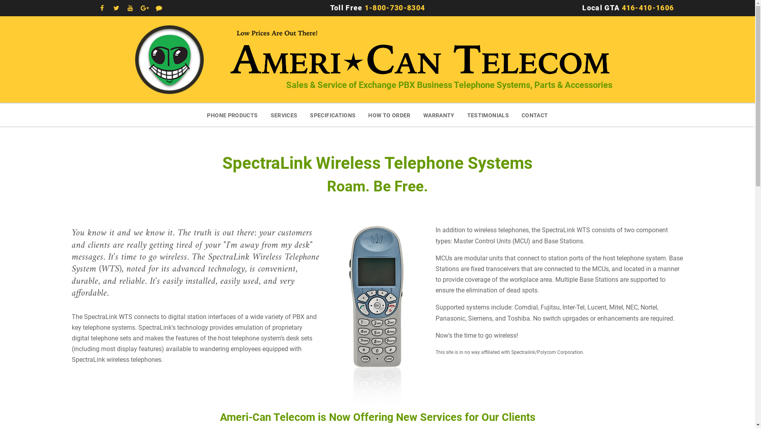 The height and width of the screenshot is (428, 761). Describe the element at coordinates (488, 115) in the screenshot. I see `TESTIMONIALS` at that location.